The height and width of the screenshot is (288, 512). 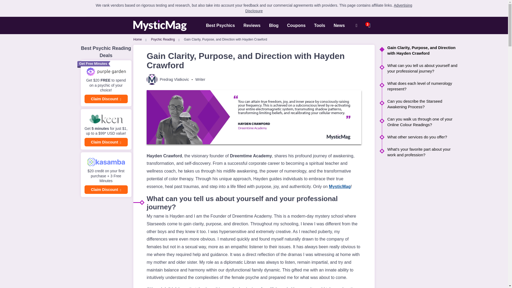 What do you see at coordinates (420, 152) in the screenshot?
I see `What's your favorite part about your work and profession?` at bounding box center [420, 152].